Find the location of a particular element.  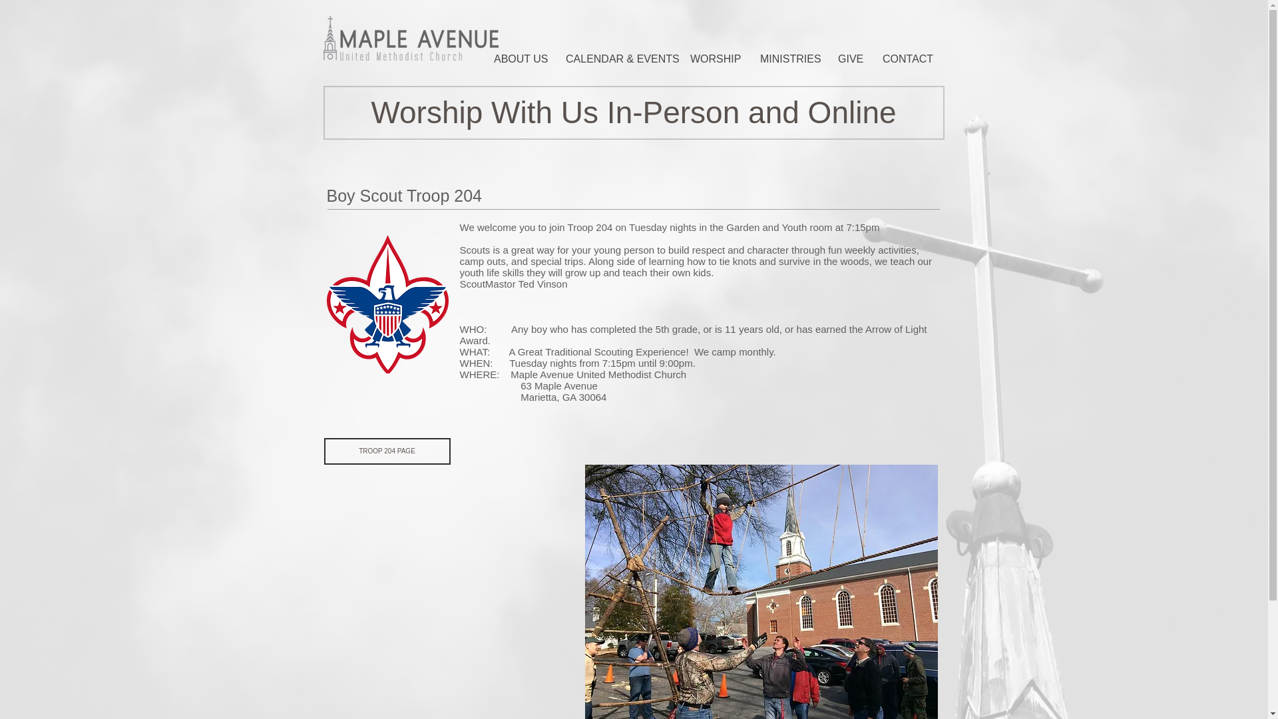

Worship With Us In-Person and Online is located at coordinates (634, 112).